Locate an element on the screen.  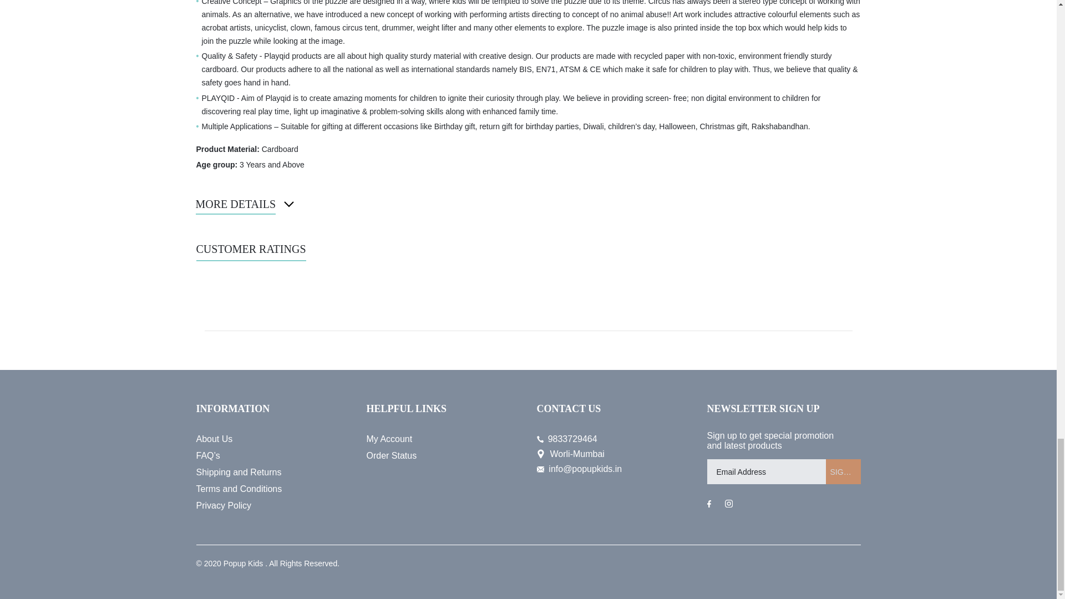
Order Status is located at coordinates (443, 456).